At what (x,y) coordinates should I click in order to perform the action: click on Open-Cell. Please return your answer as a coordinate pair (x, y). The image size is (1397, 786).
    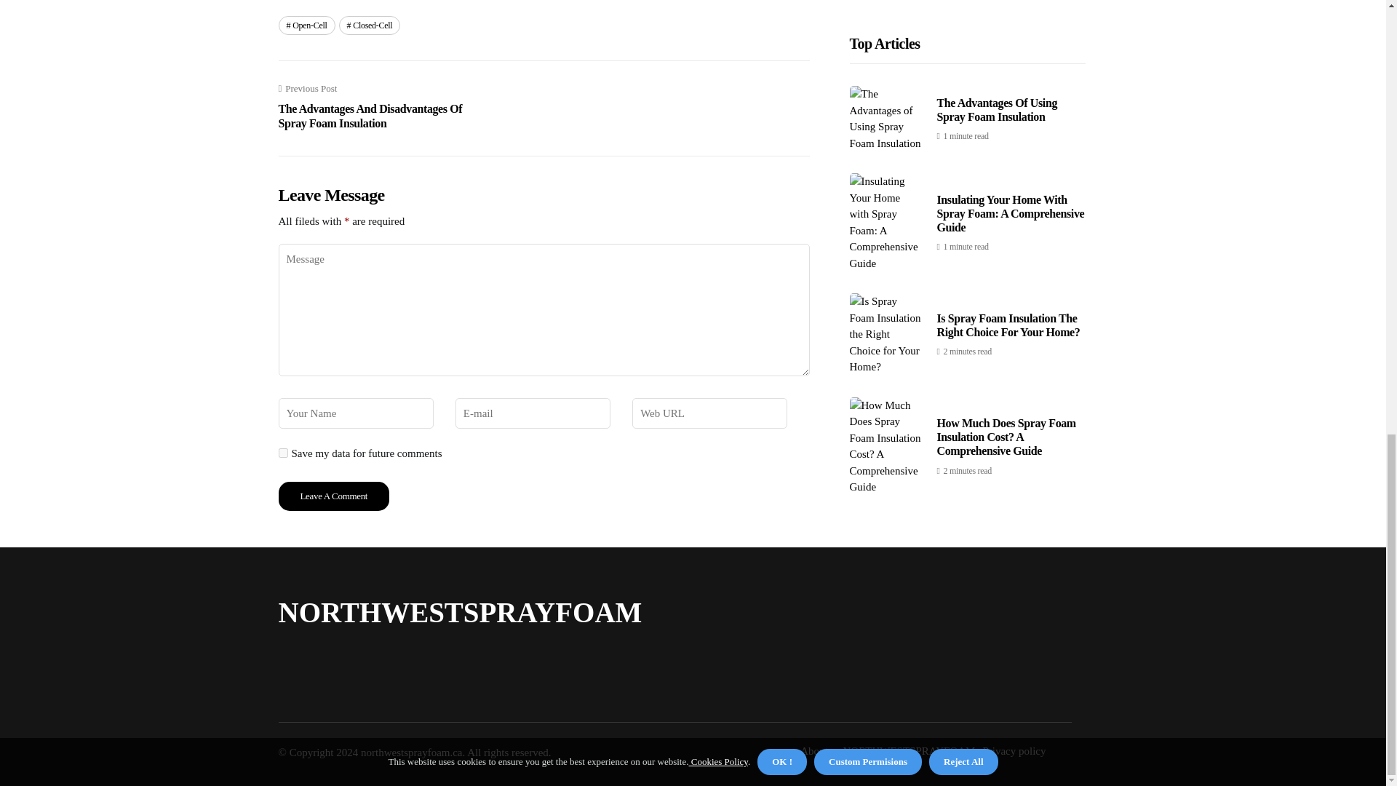
    Looking at the image, I should click on (306, 25).